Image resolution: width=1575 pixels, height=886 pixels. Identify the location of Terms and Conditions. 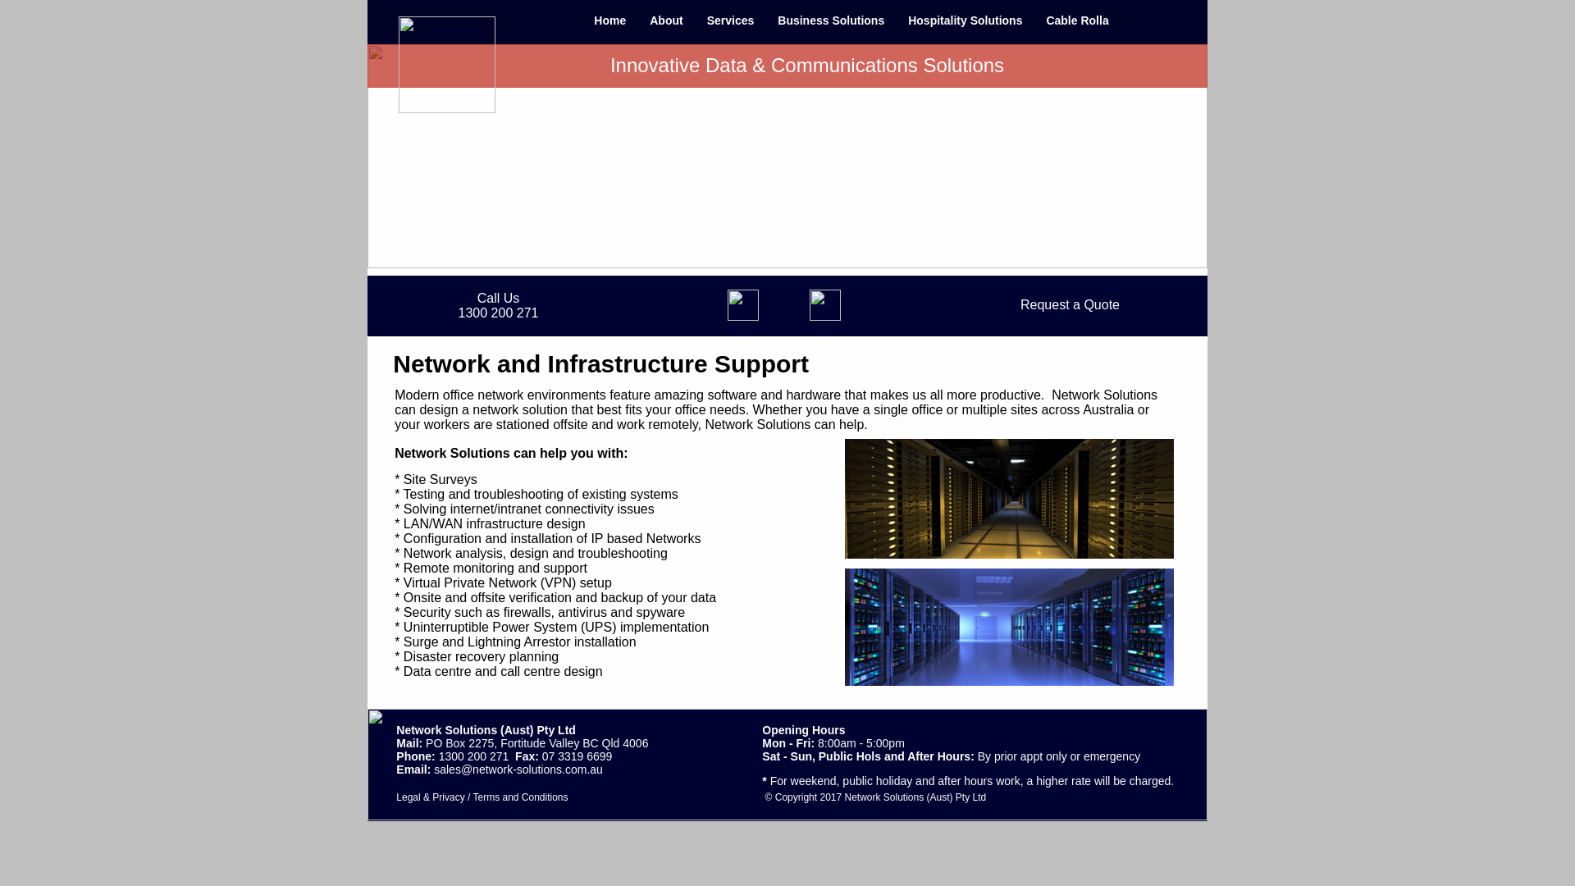
(522, 797).